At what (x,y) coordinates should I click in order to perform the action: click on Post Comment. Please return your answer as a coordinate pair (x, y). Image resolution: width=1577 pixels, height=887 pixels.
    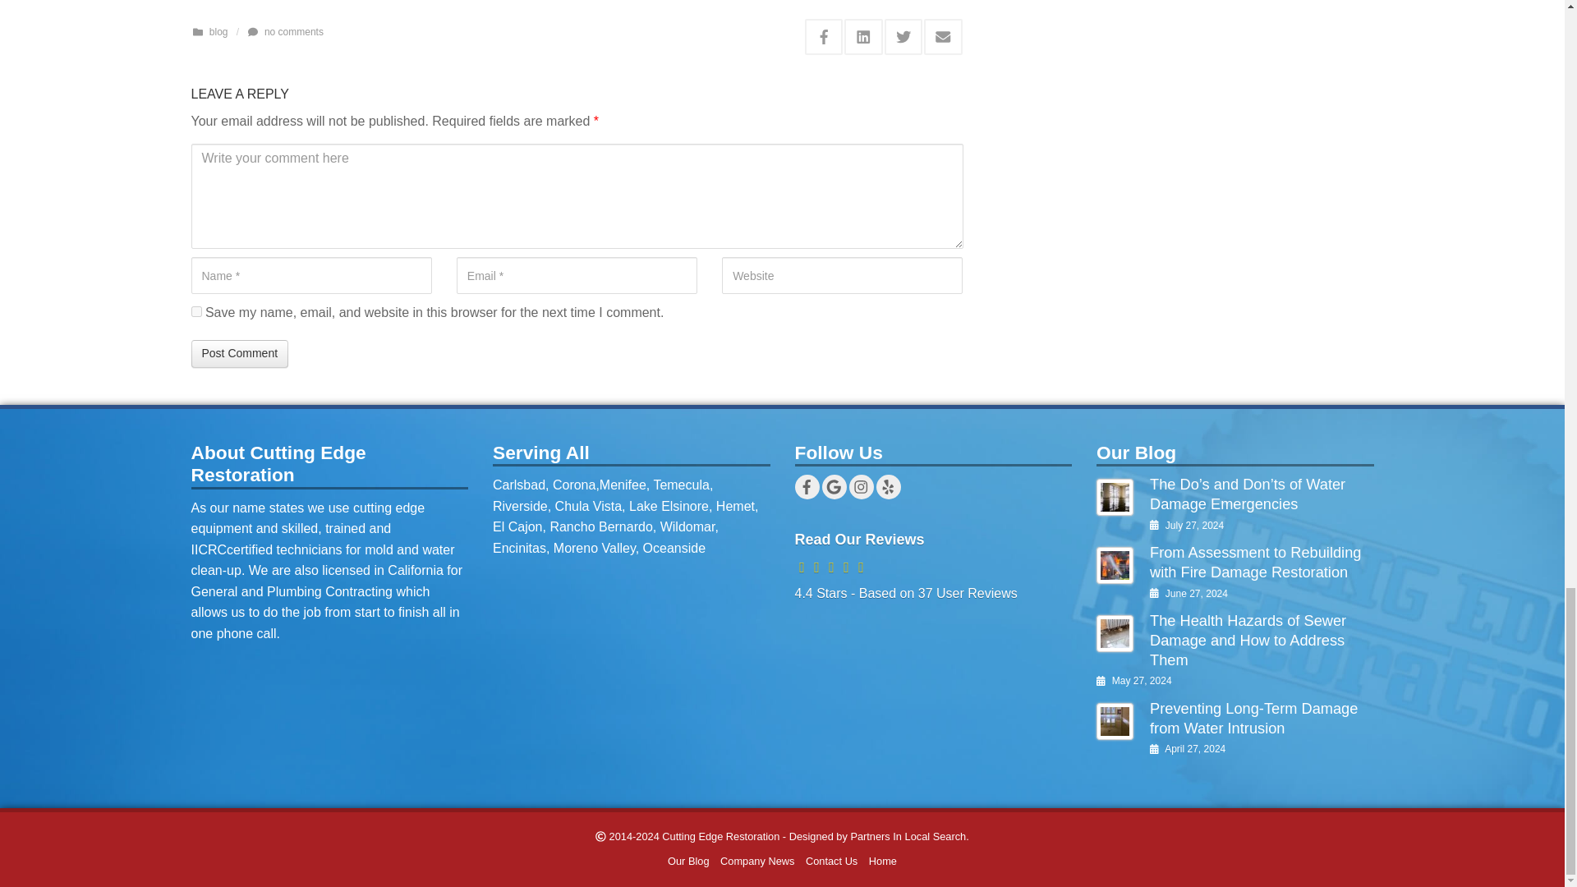
    Looking at the image, I should click on (240, 353).